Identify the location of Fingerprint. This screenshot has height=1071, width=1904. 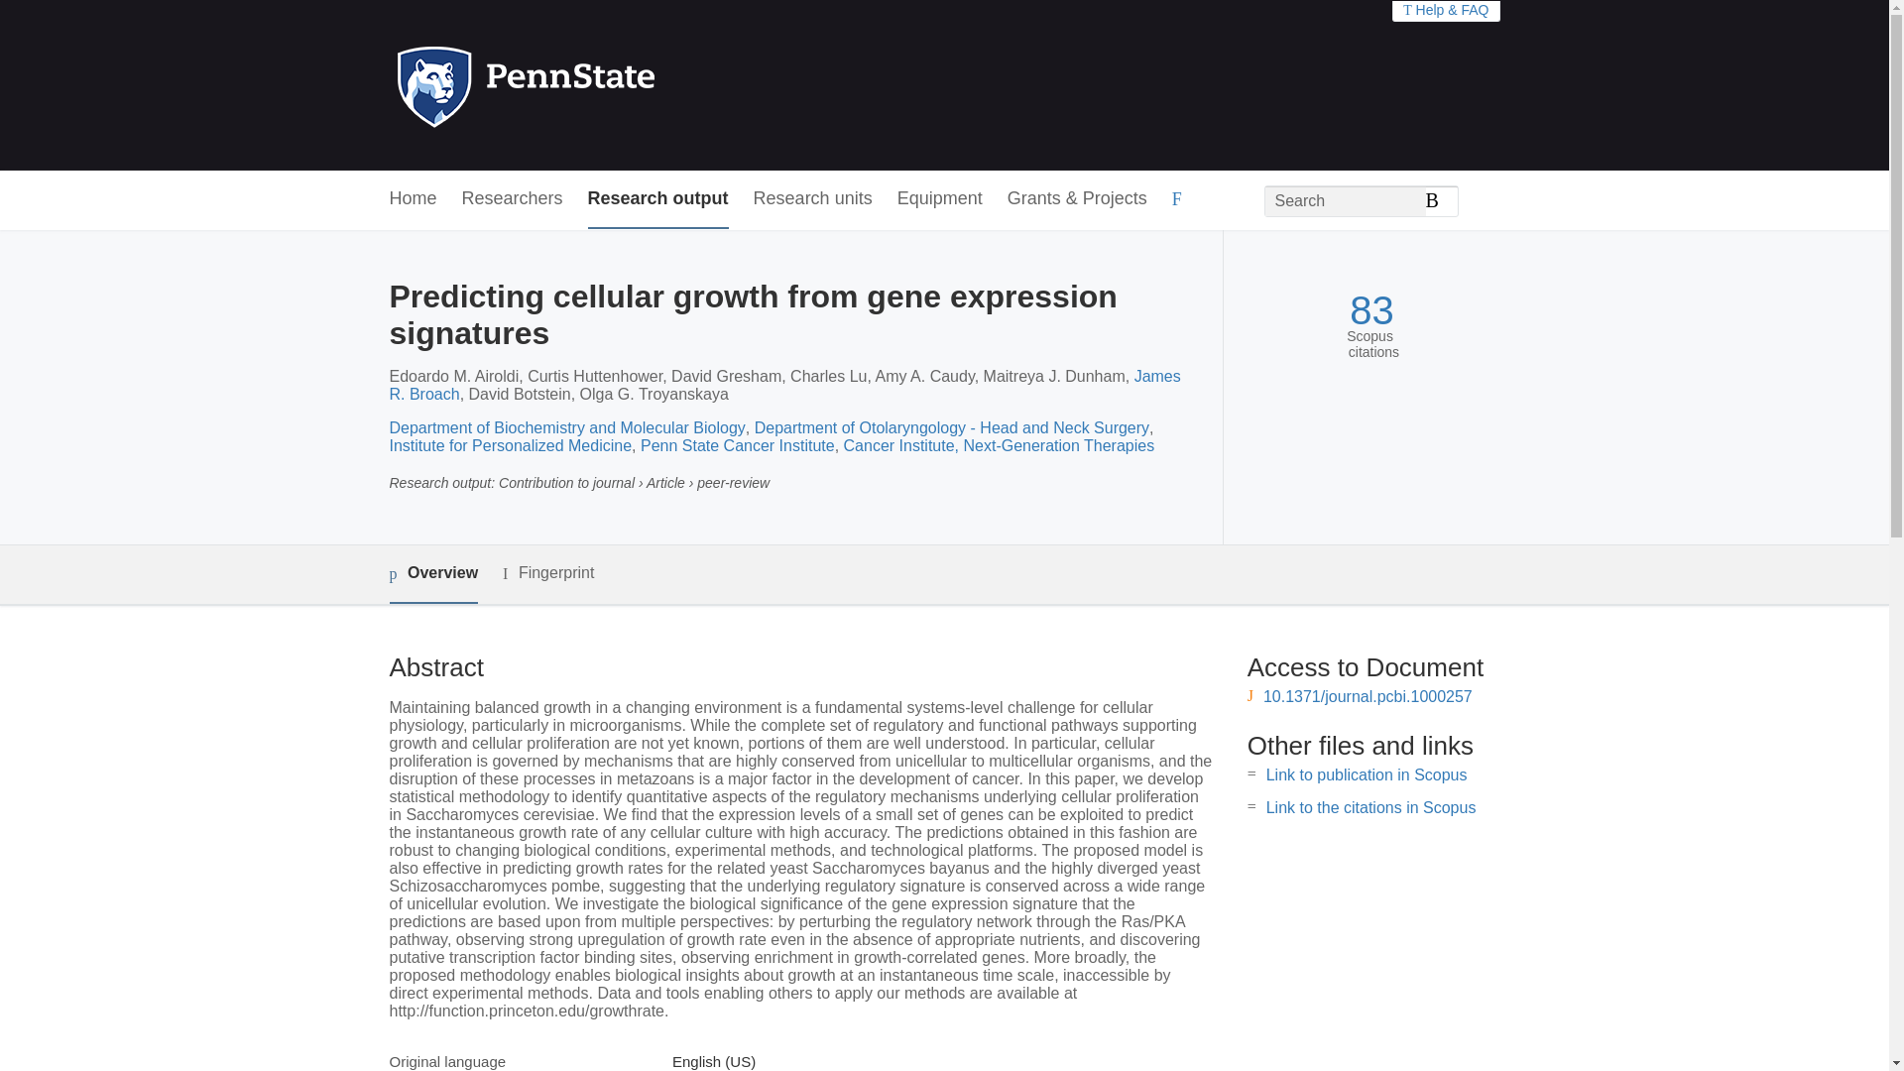
(547, 573).